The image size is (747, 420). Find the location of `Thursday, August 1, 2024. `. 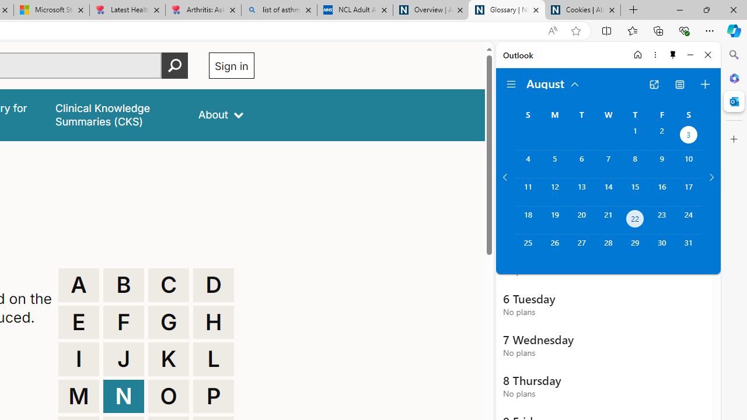

Thursday, August 1, 2024.  is located at coordinates (635, 136).